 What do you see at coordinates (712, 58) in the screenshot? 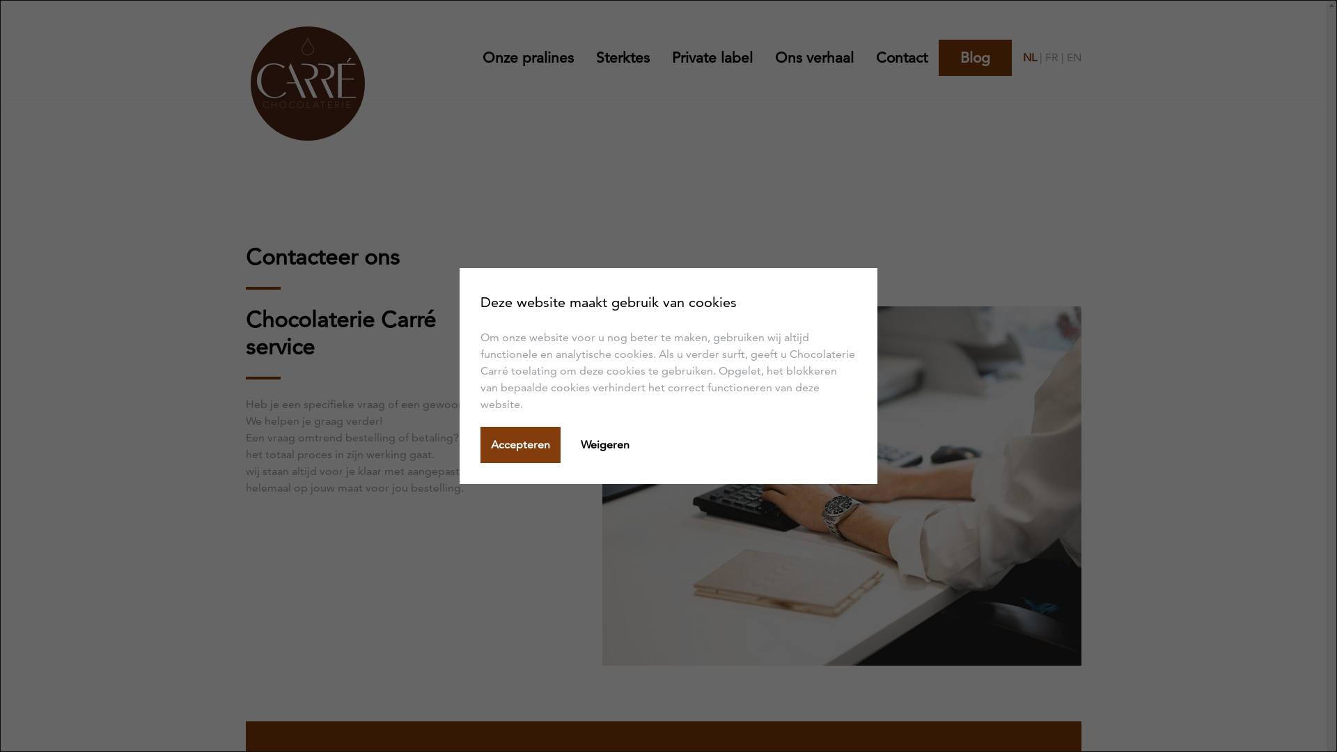
I see `Private label` at bounding box center [712, 58].